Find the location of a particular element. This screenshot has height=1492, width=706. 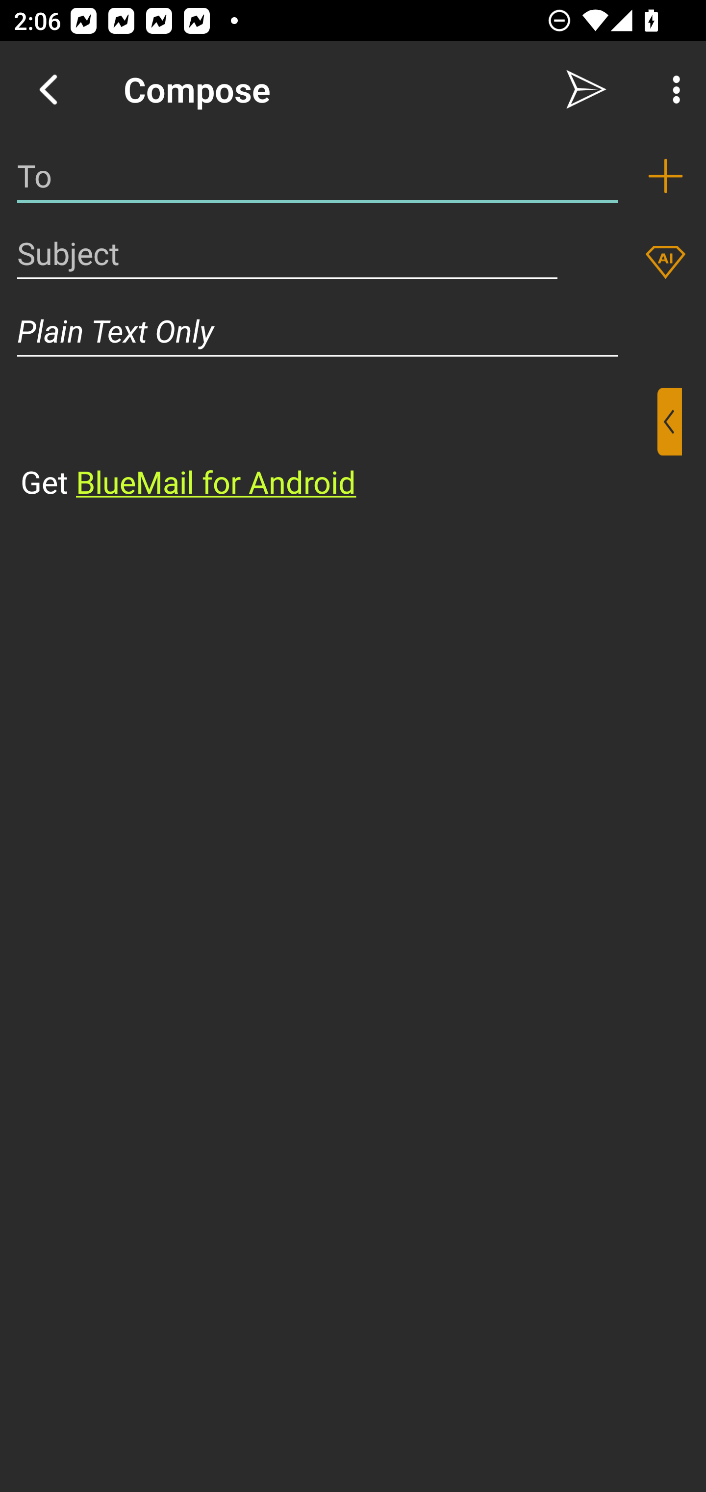

Add recipient (To) is located at coordinates (665, 176).